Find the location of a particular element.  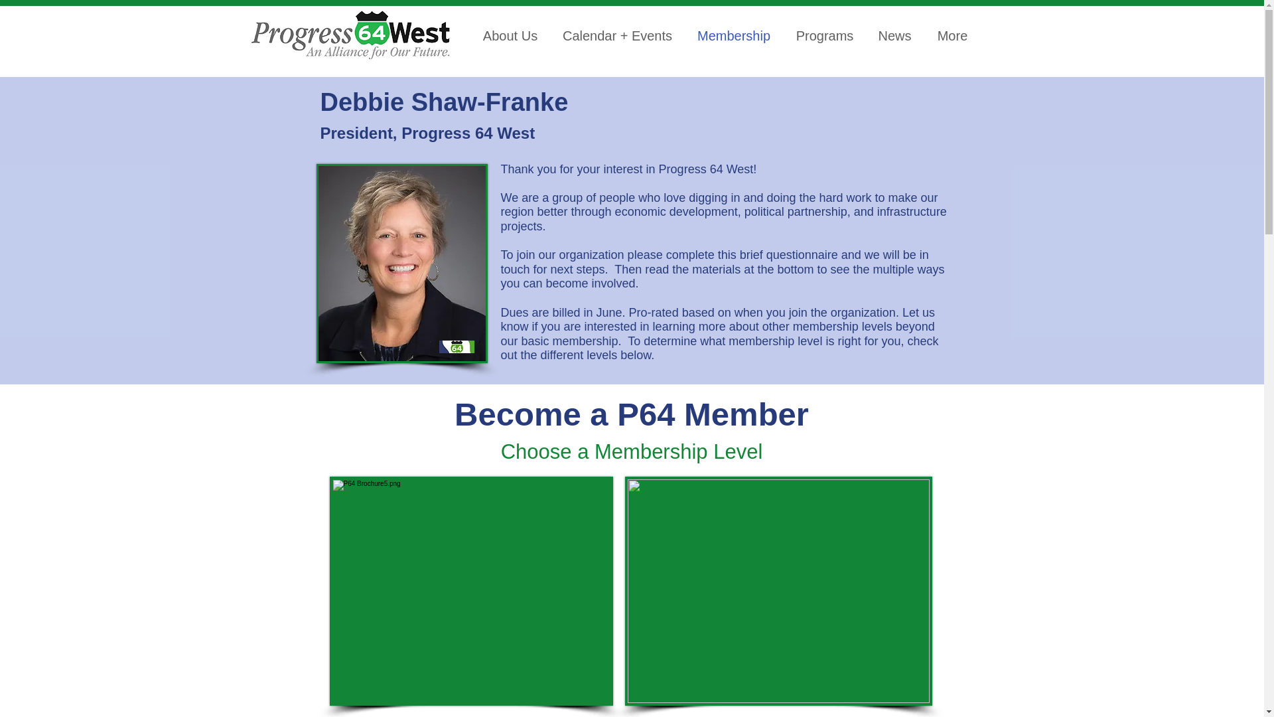

P64 Deck.png is located at coordinates (779, 591).